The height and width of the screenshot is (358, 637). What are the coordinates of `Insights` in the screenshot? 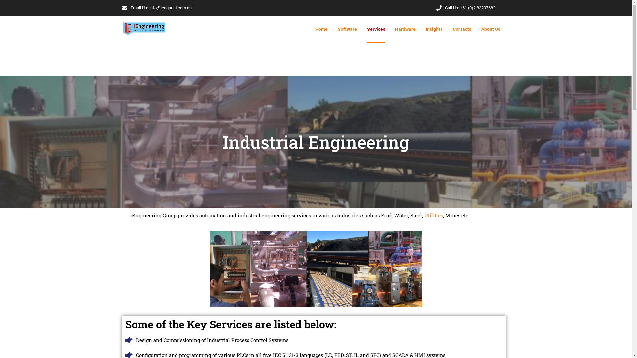 It's located at (434, 29).